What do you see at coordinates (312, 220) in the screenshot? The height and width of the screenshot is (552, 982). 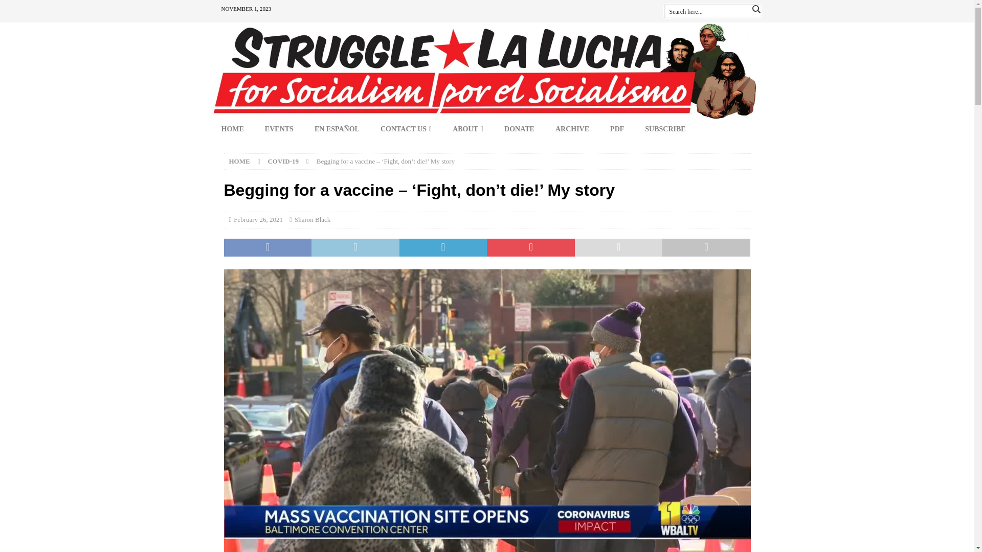 I see `Sharon Black` at bounding box center [312, 220].